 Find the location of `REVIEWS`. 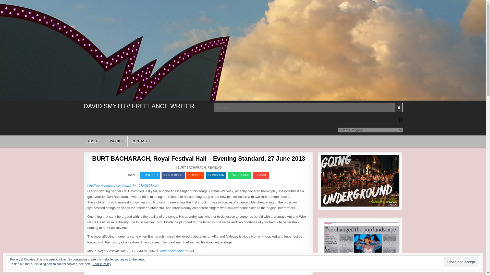

REVIEWS is located at coordinates (214, 168).